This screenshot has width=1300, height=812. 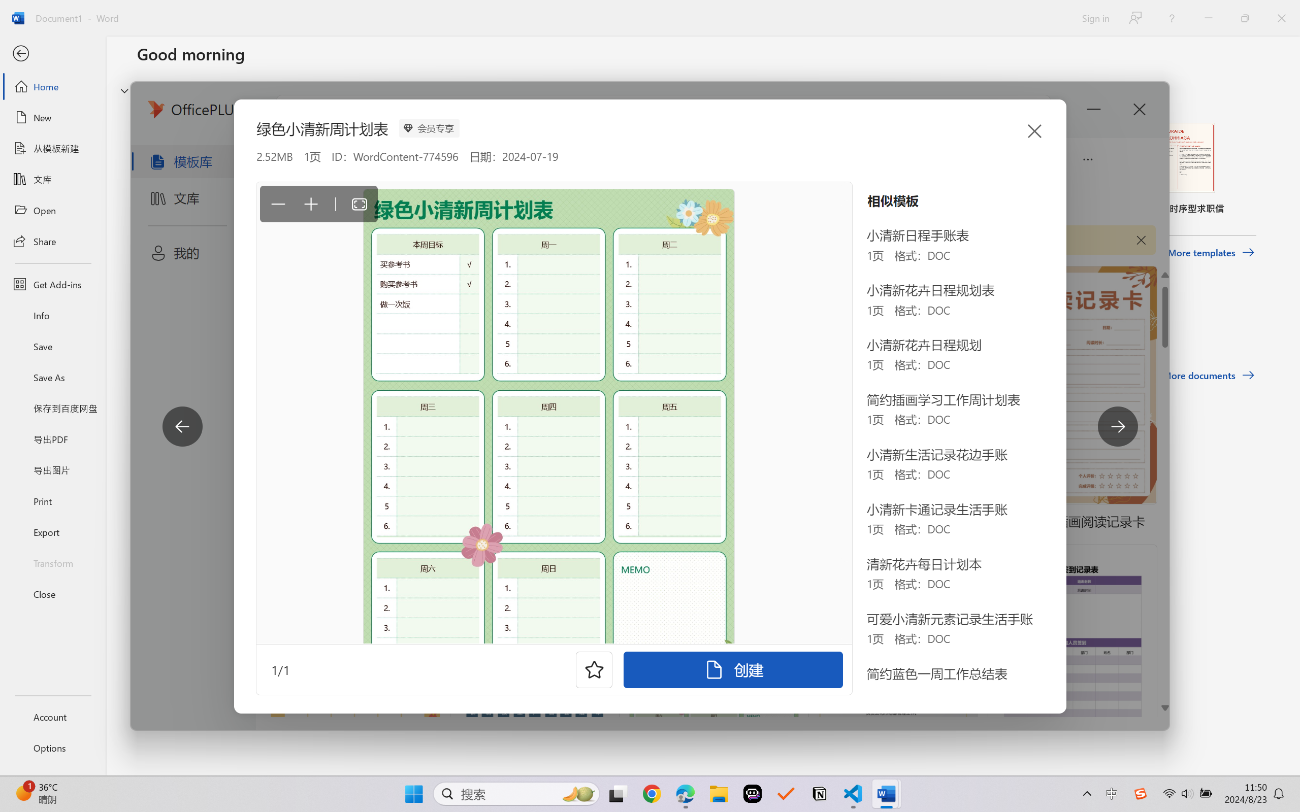 I want to click on Print, so click(x=53, y=500).